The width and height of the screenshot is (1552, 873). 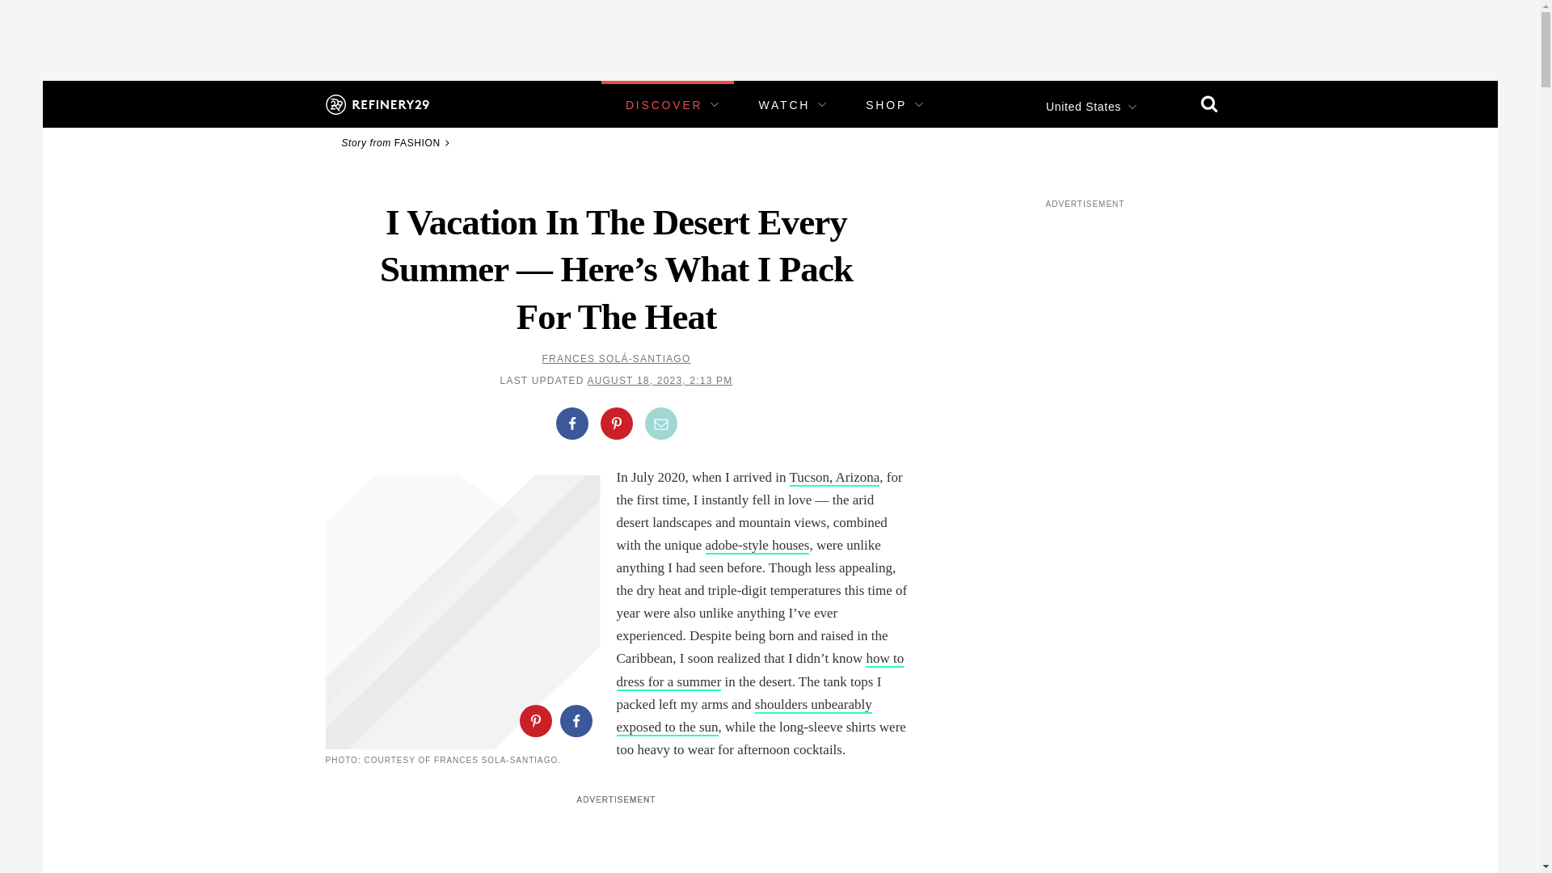 What do you see at coordinates (661, 424) in the screenshot?
I see `Share by Email` at bounding box center [661, 424].